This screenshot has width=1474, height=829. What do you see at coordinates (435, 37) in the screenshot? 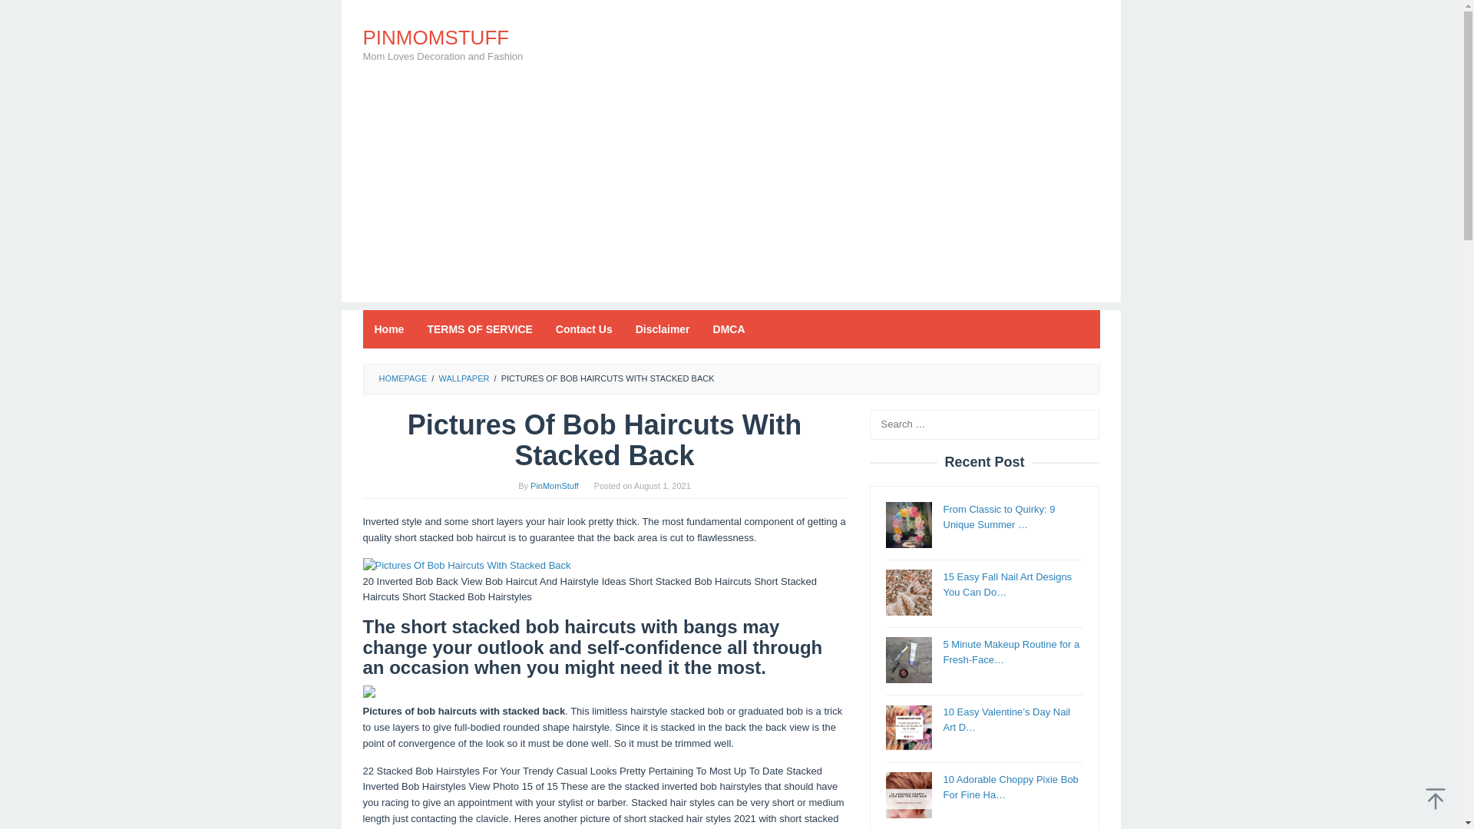
I see `PINMOMSTUFF` at bounding box center [435, 37].